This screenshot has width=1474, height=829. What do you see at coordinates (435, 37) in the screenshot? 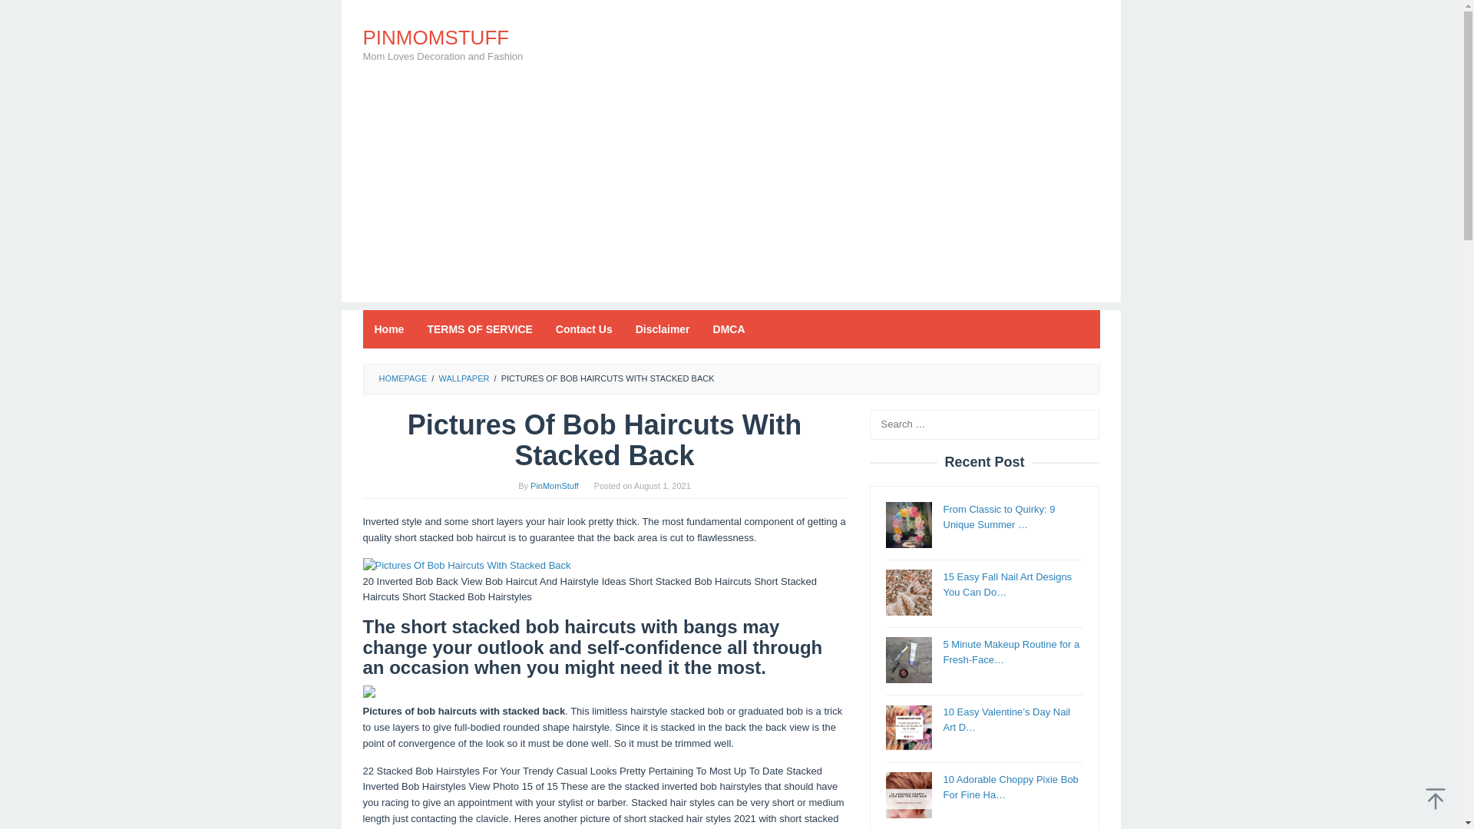
I see `PINMOMSTUFF` at bounding box center [435, 37].